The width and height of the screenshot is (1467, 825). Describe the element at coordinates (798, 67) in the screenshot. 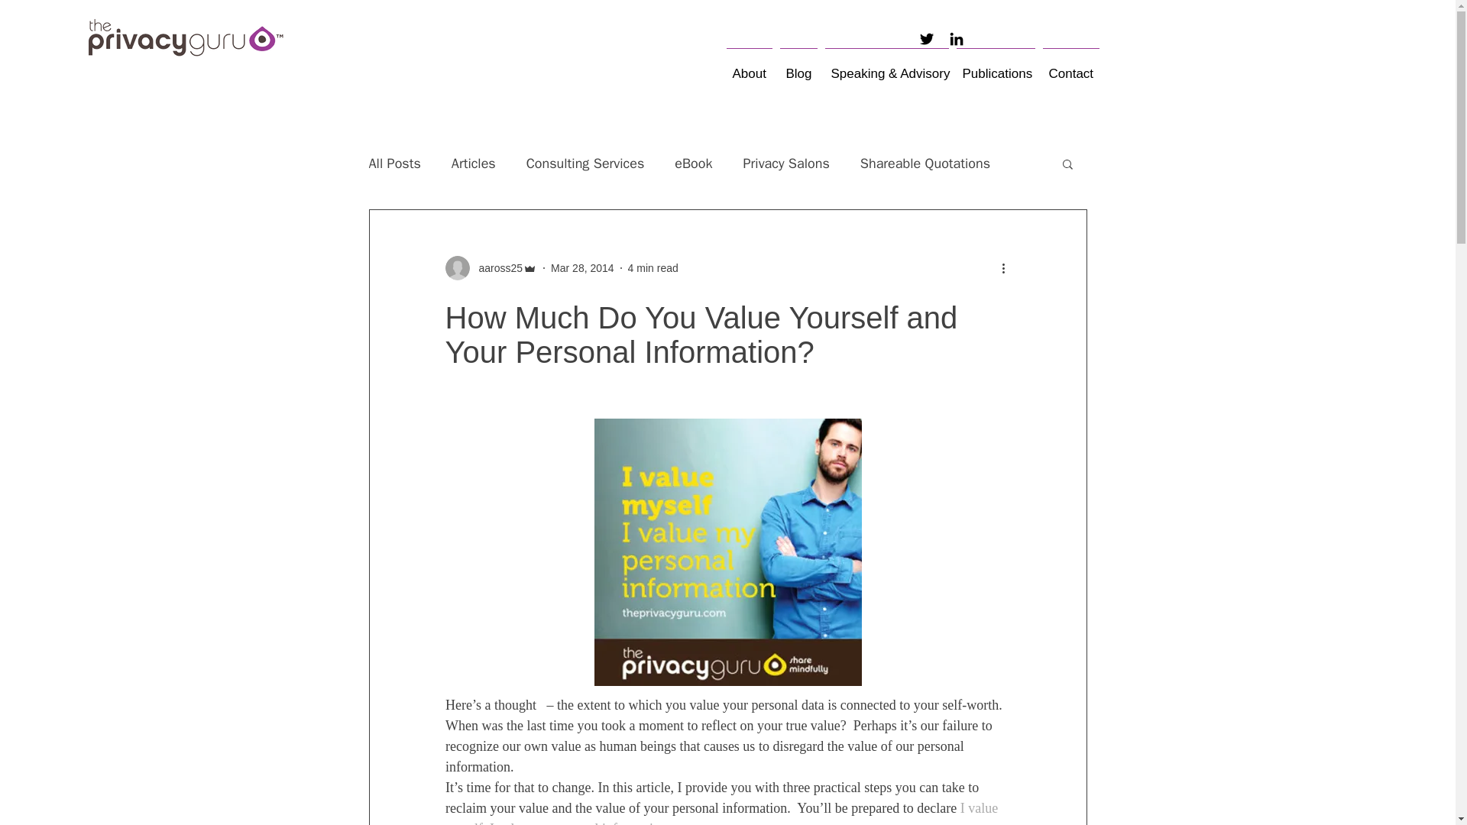

I see `Blog` at that location.